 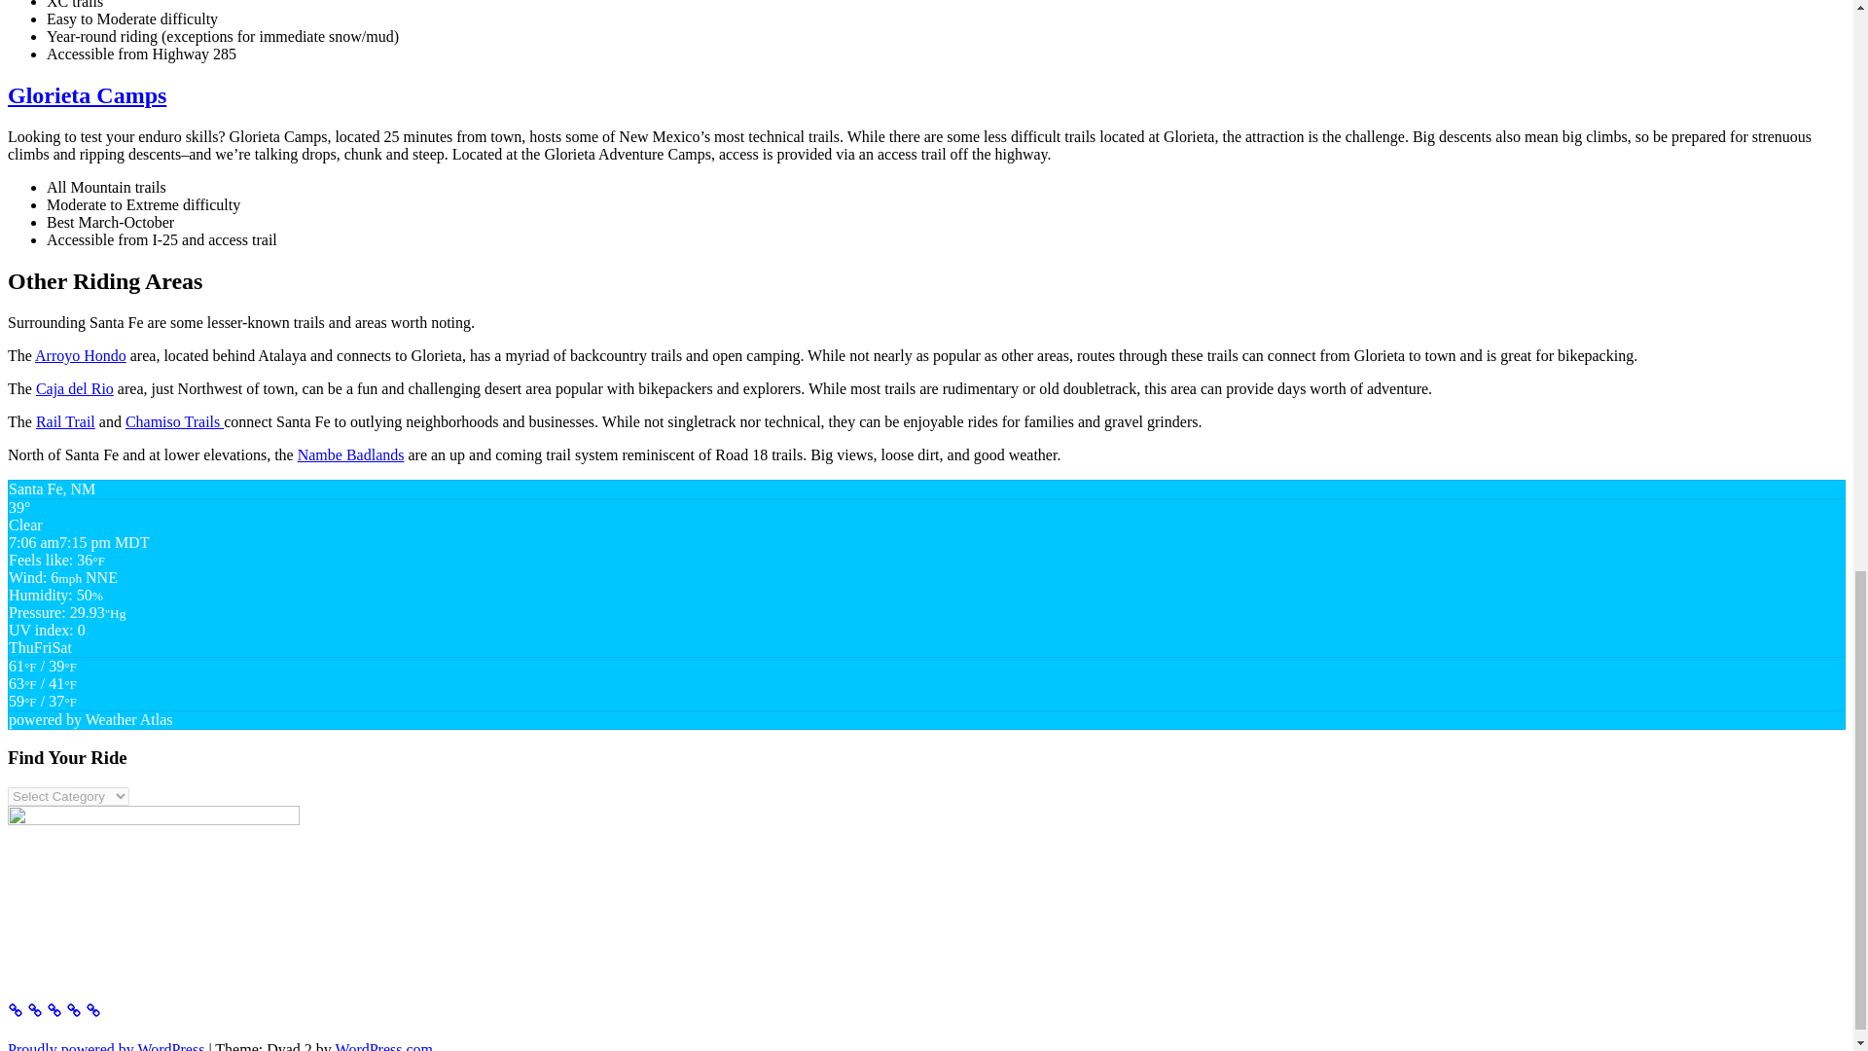 What do you see at coordinates (43, 701) in the screenshot?
I see `Cloudy` at bounding box center [43, 701].